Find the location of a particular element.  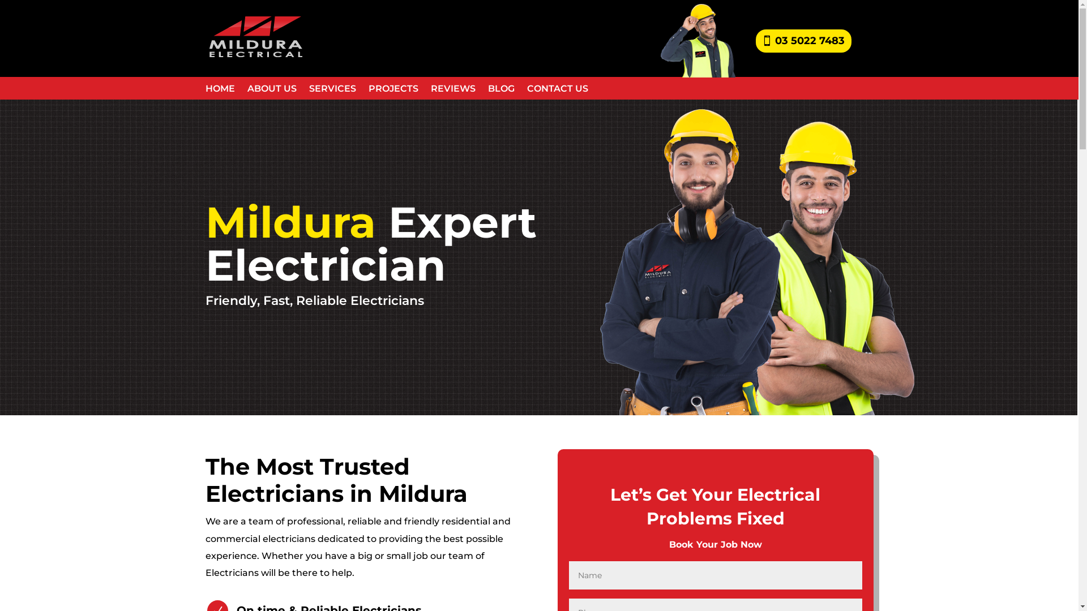

CONTACT US is located at coordinates (557, 91).